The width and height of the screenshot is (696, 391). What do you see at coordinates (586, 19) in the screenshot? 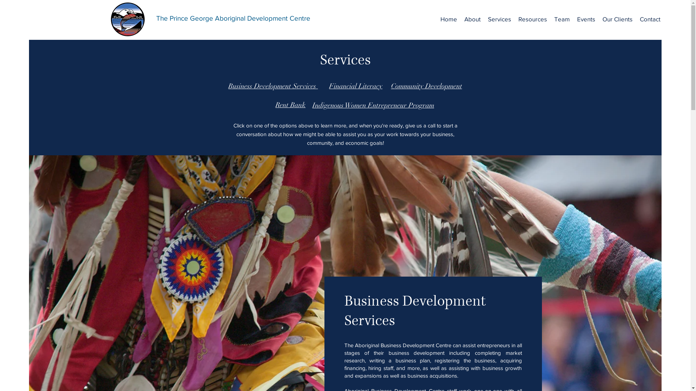
I see `Events` at bounding box center [586, 19].